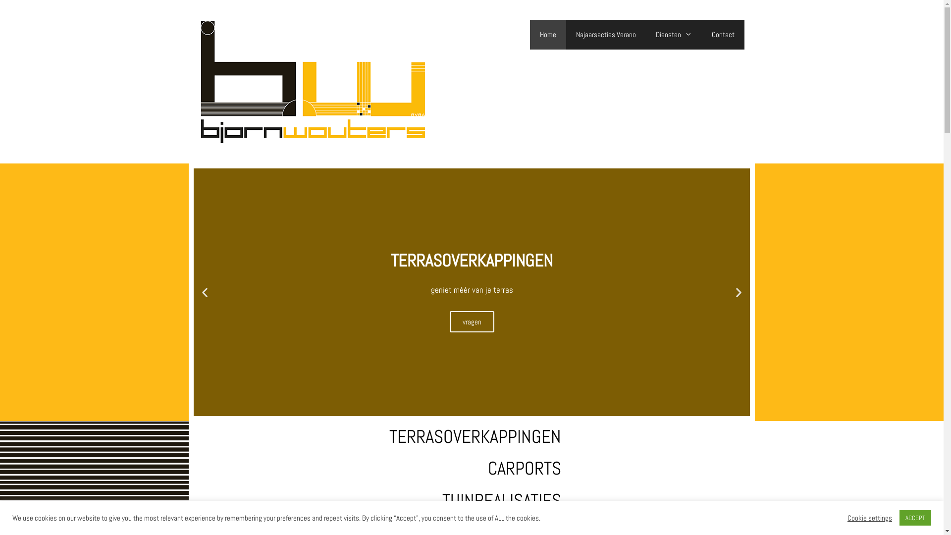  I want to click on Najaarsacties Verano, so click(605, 35).